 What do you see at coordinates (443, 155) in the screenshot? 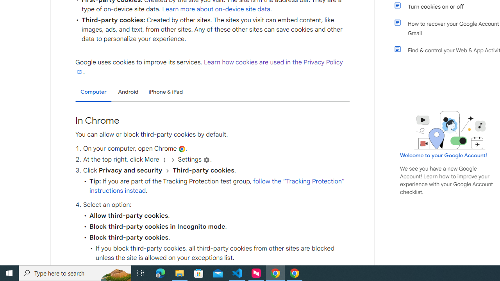
I see `Welcome to your Google Account!` at bounding box center [443, 155].